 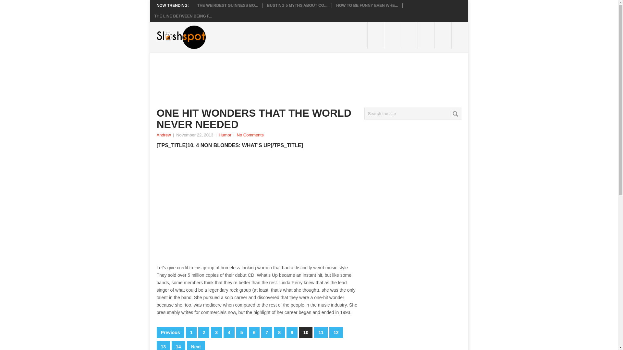 I want to click on 7, so click(x=267, y=332).